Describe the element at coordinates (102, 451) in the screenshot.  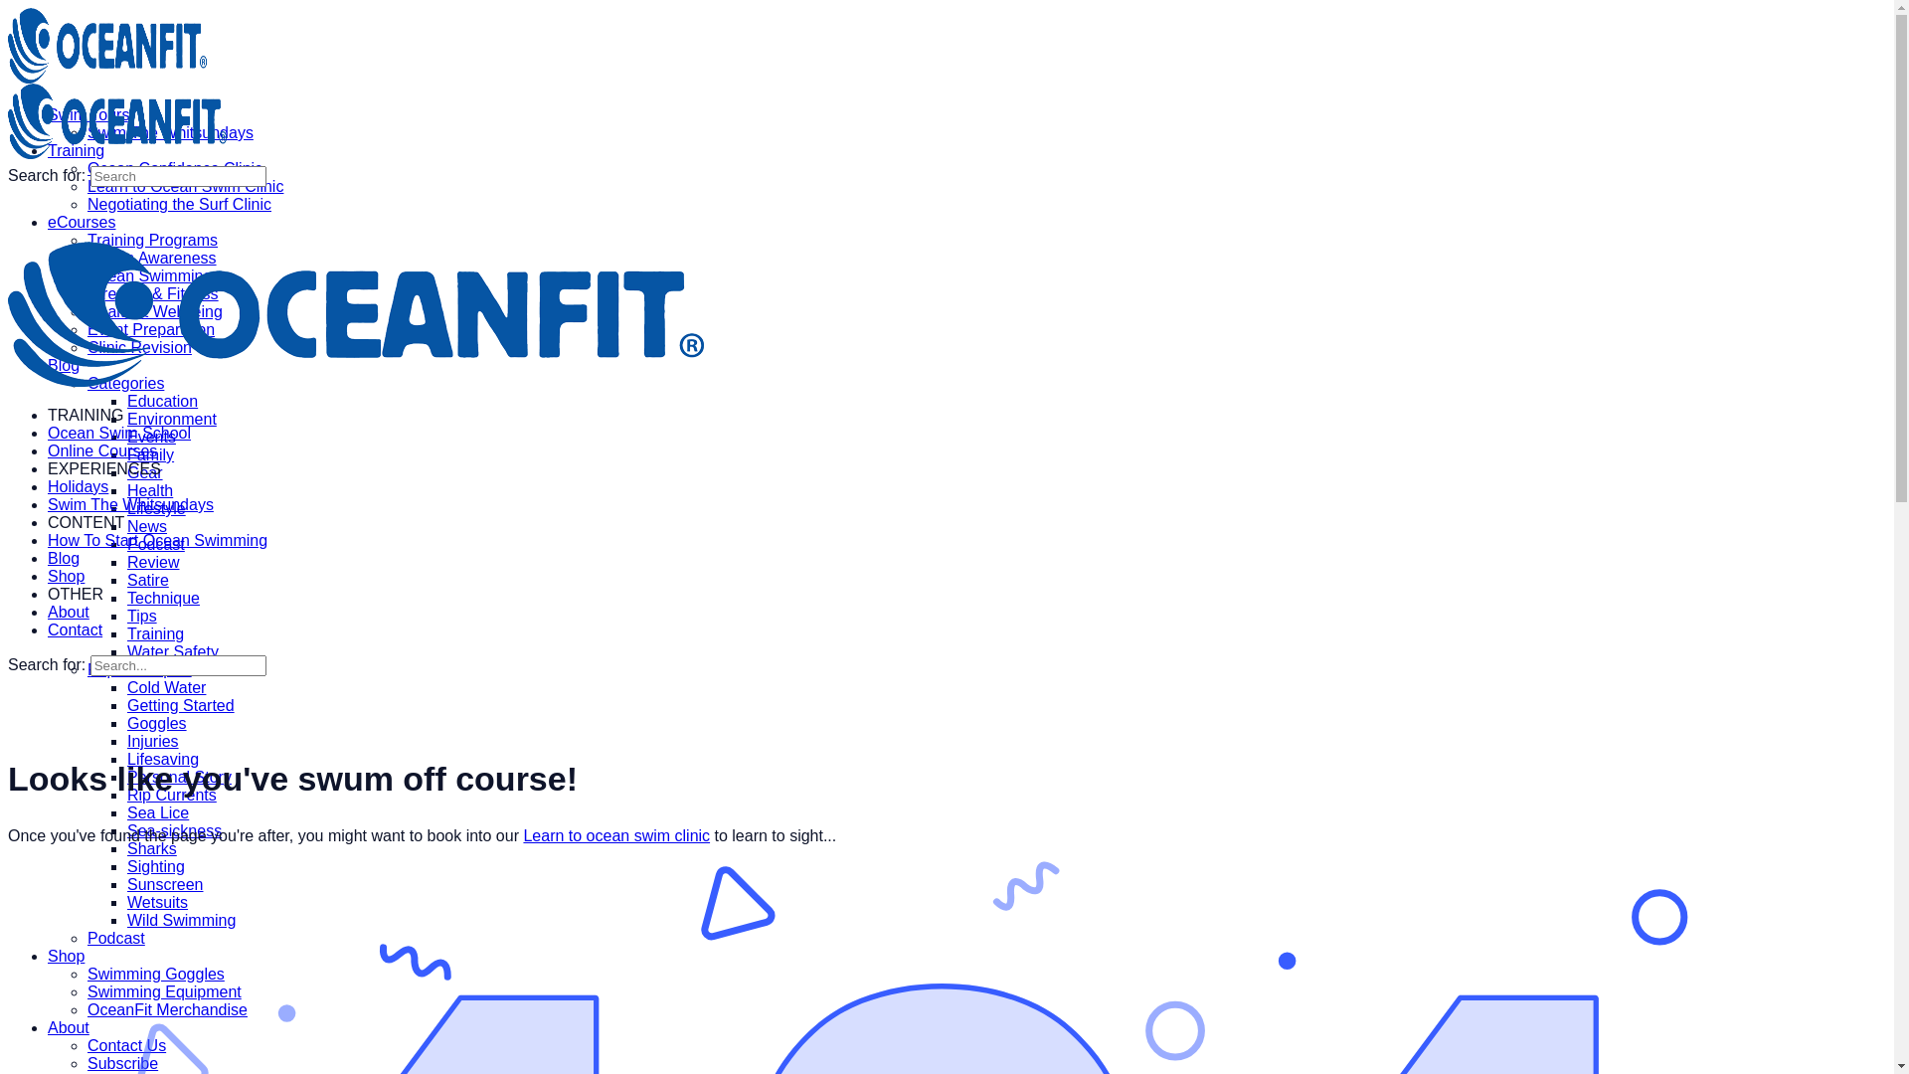
I see `Online Courses` at that location.